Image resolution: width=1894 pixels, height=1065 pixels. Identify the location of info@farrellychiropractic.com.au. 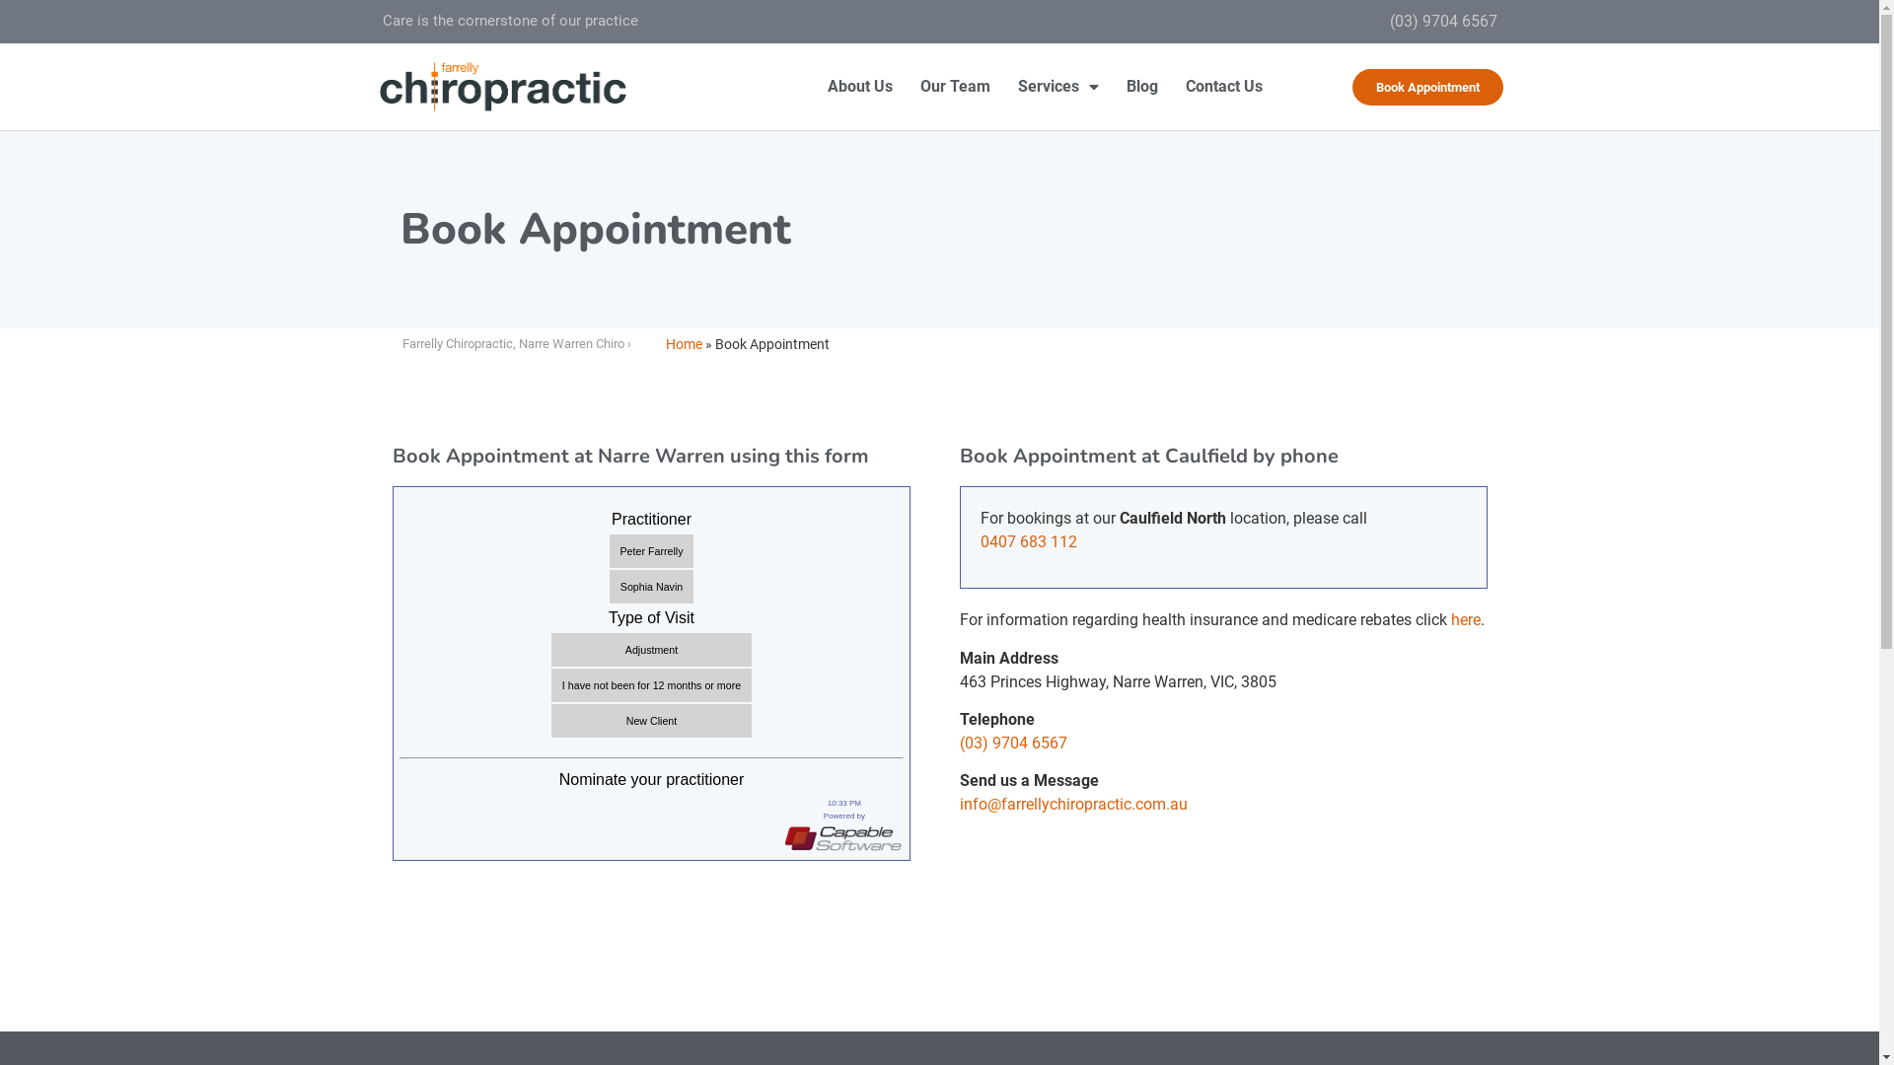
(1073, 805).